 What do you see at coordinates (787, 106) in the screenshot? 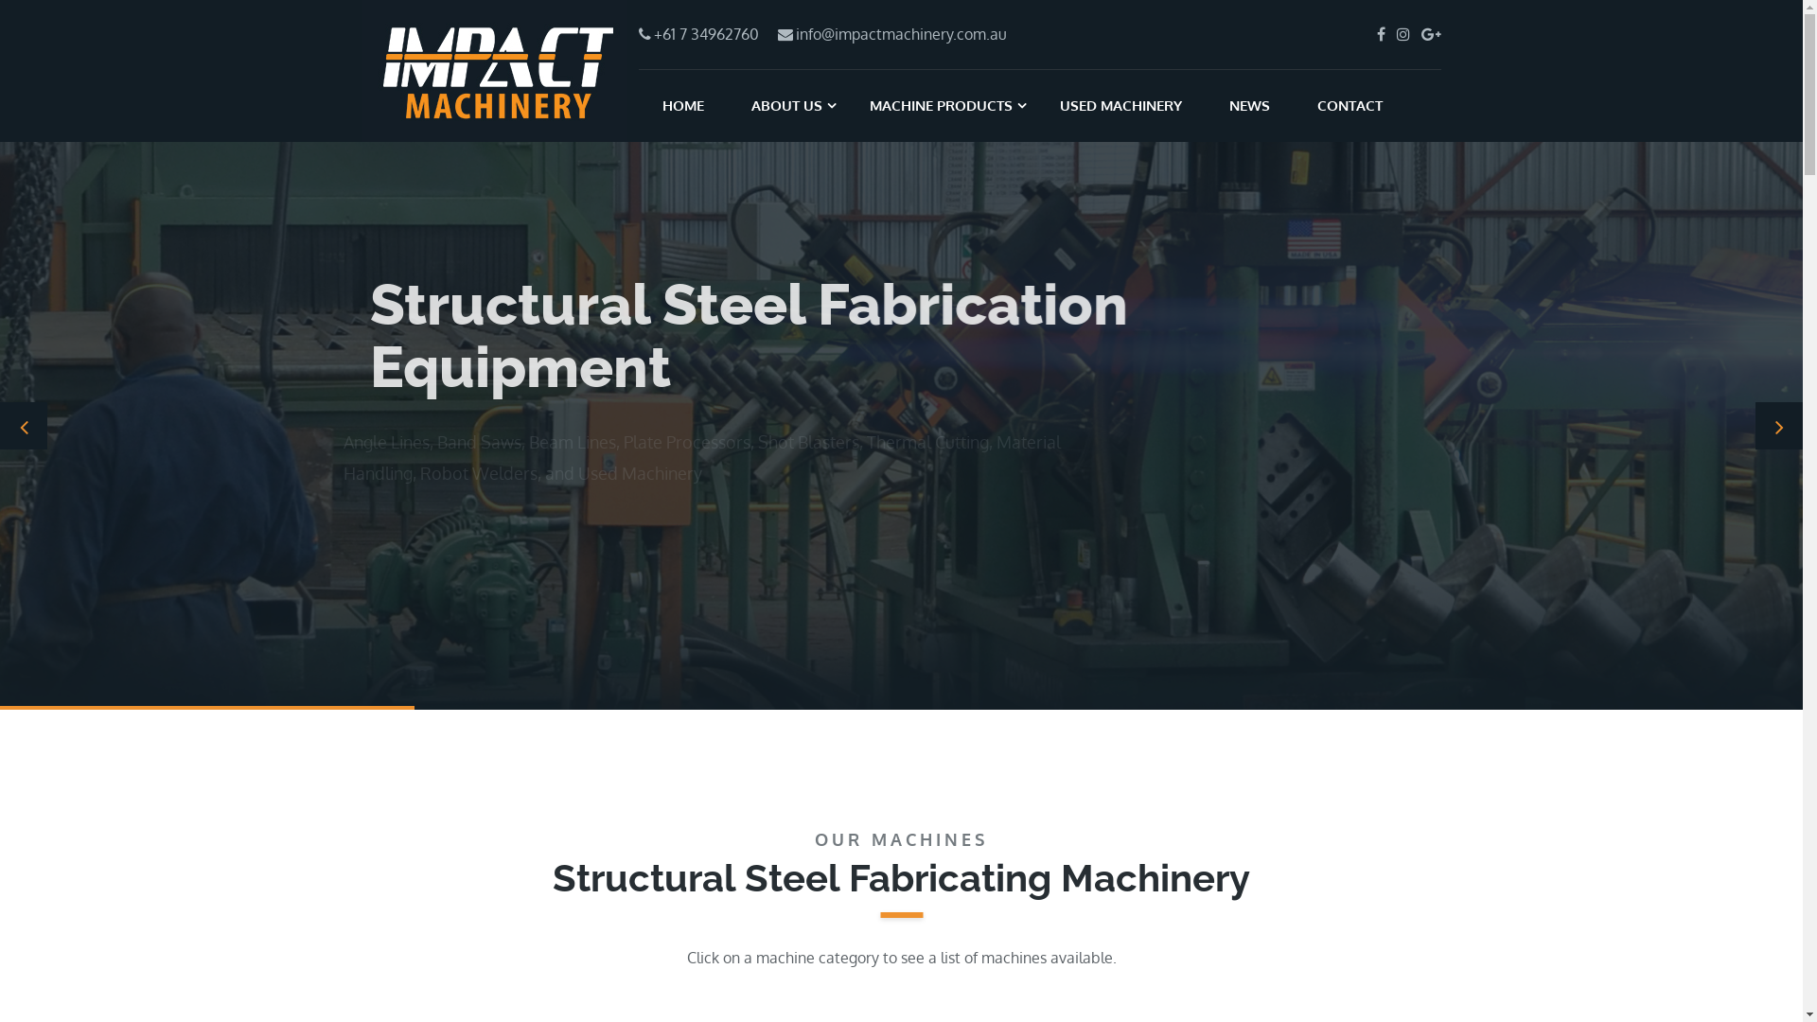
I see `ABOUT US` at bounding box center [787, 106].